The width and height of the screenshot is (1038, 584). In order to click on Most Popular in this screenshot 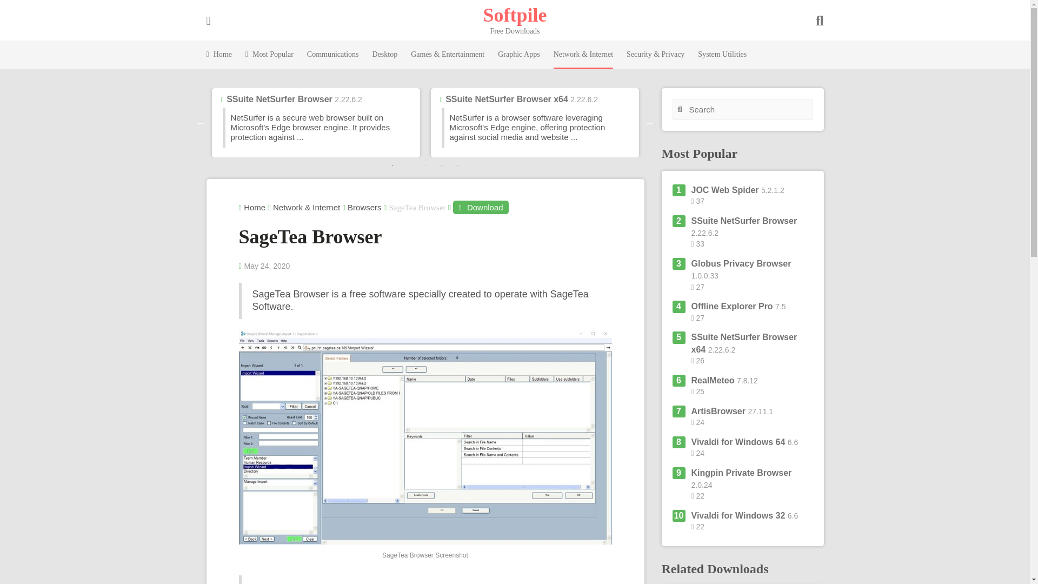, I will do `click(269, 55)`.